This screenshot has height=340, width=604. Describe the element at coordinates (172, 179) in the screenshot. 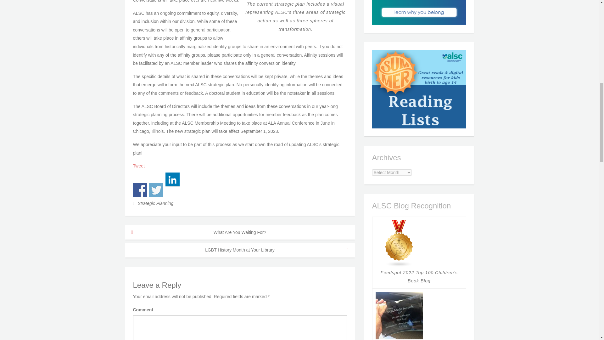

I see `Share on Linkedin` at that location.